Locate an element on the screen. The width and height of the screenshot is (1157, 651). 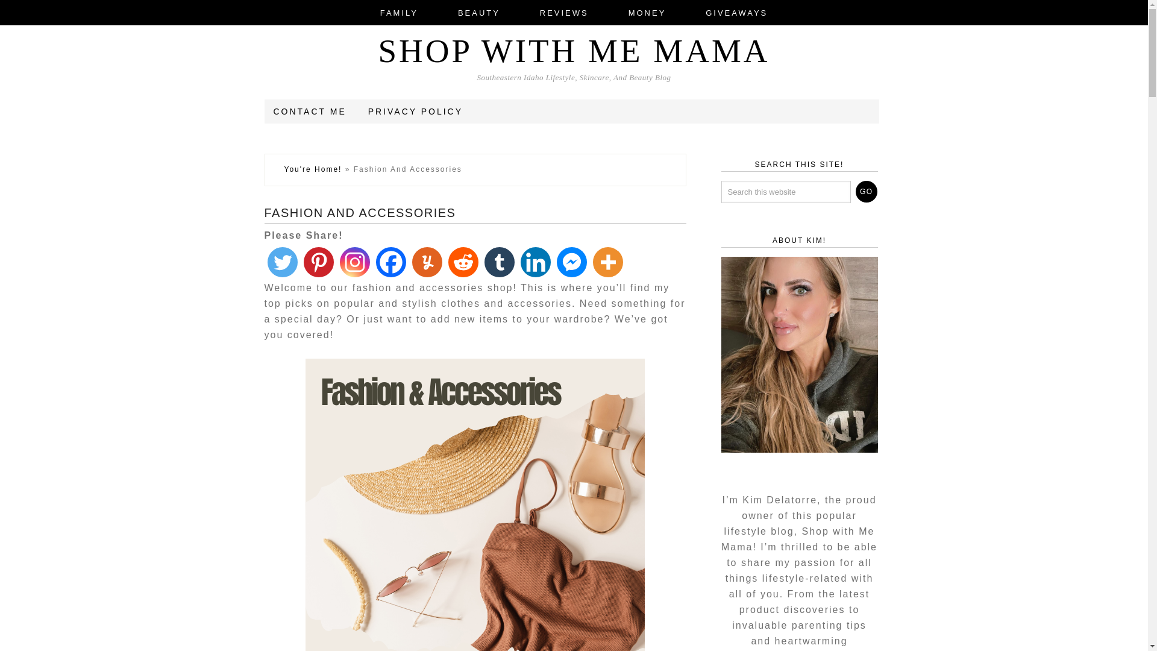
Pinterest is located at coordinates (318, 262).